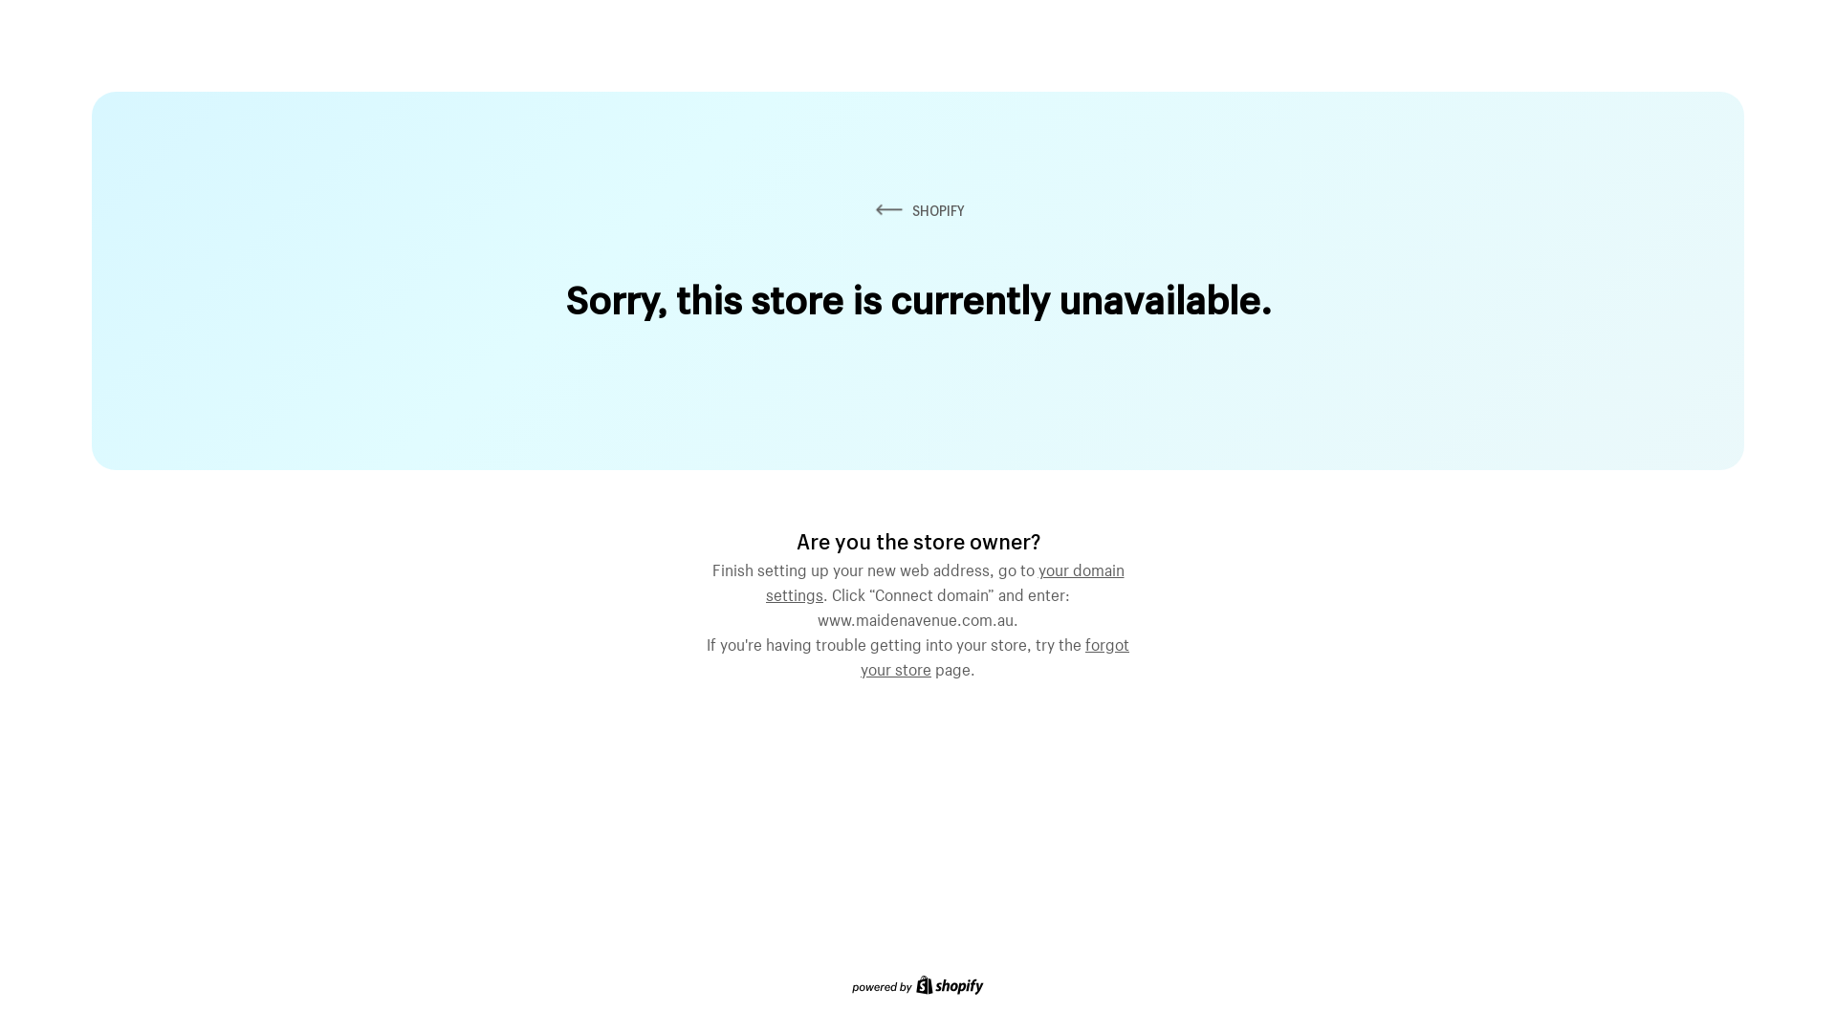 The image size is (1836, 1032). Describe the element at coordinates (994, 655) in the screenshot. I see `forgot your store` at that location.